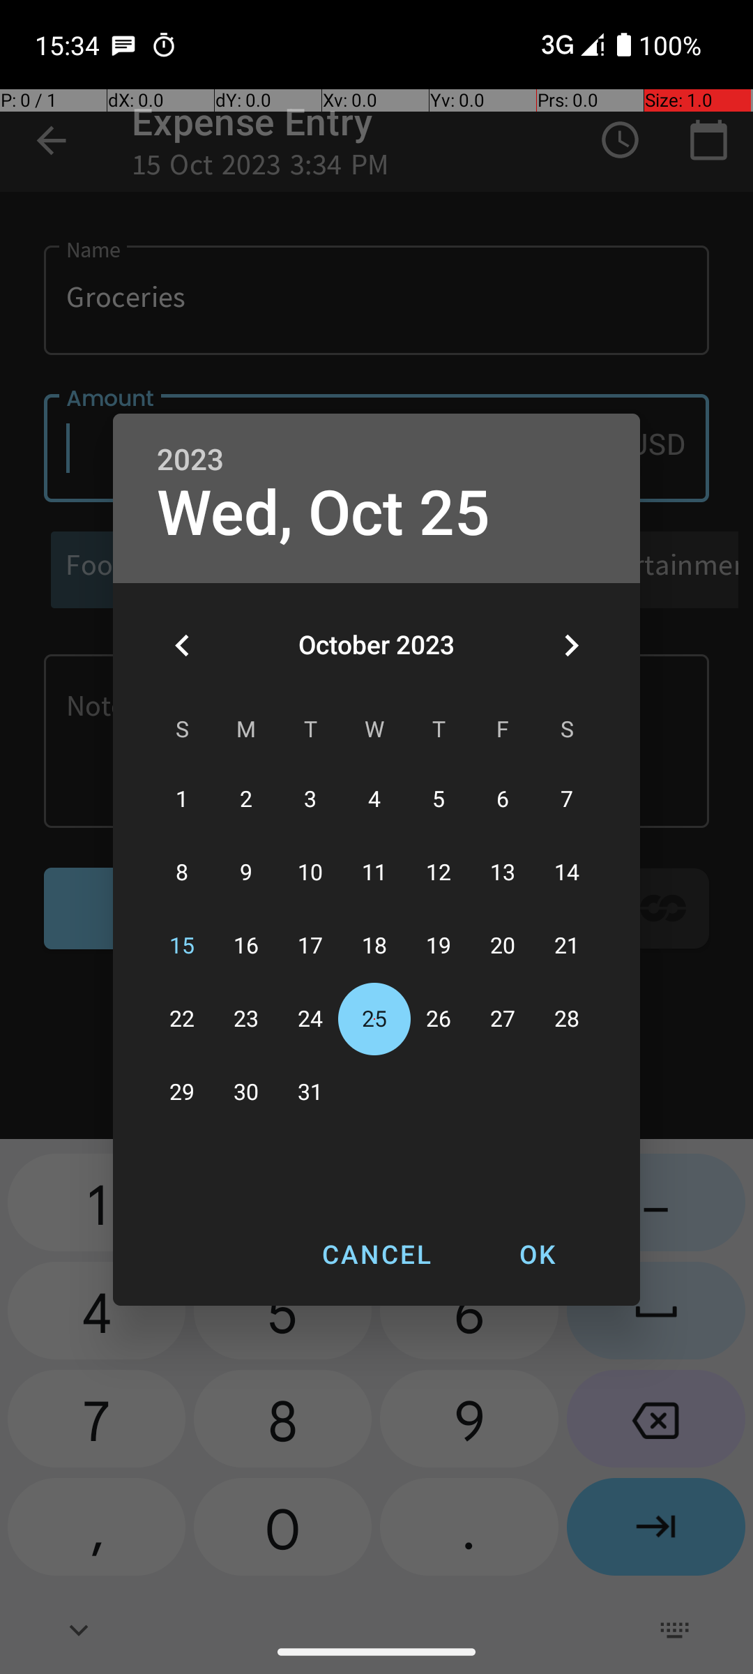 The width and height of the screenshot is (753, 1674). I want to click on Next month, so click(571, 645).